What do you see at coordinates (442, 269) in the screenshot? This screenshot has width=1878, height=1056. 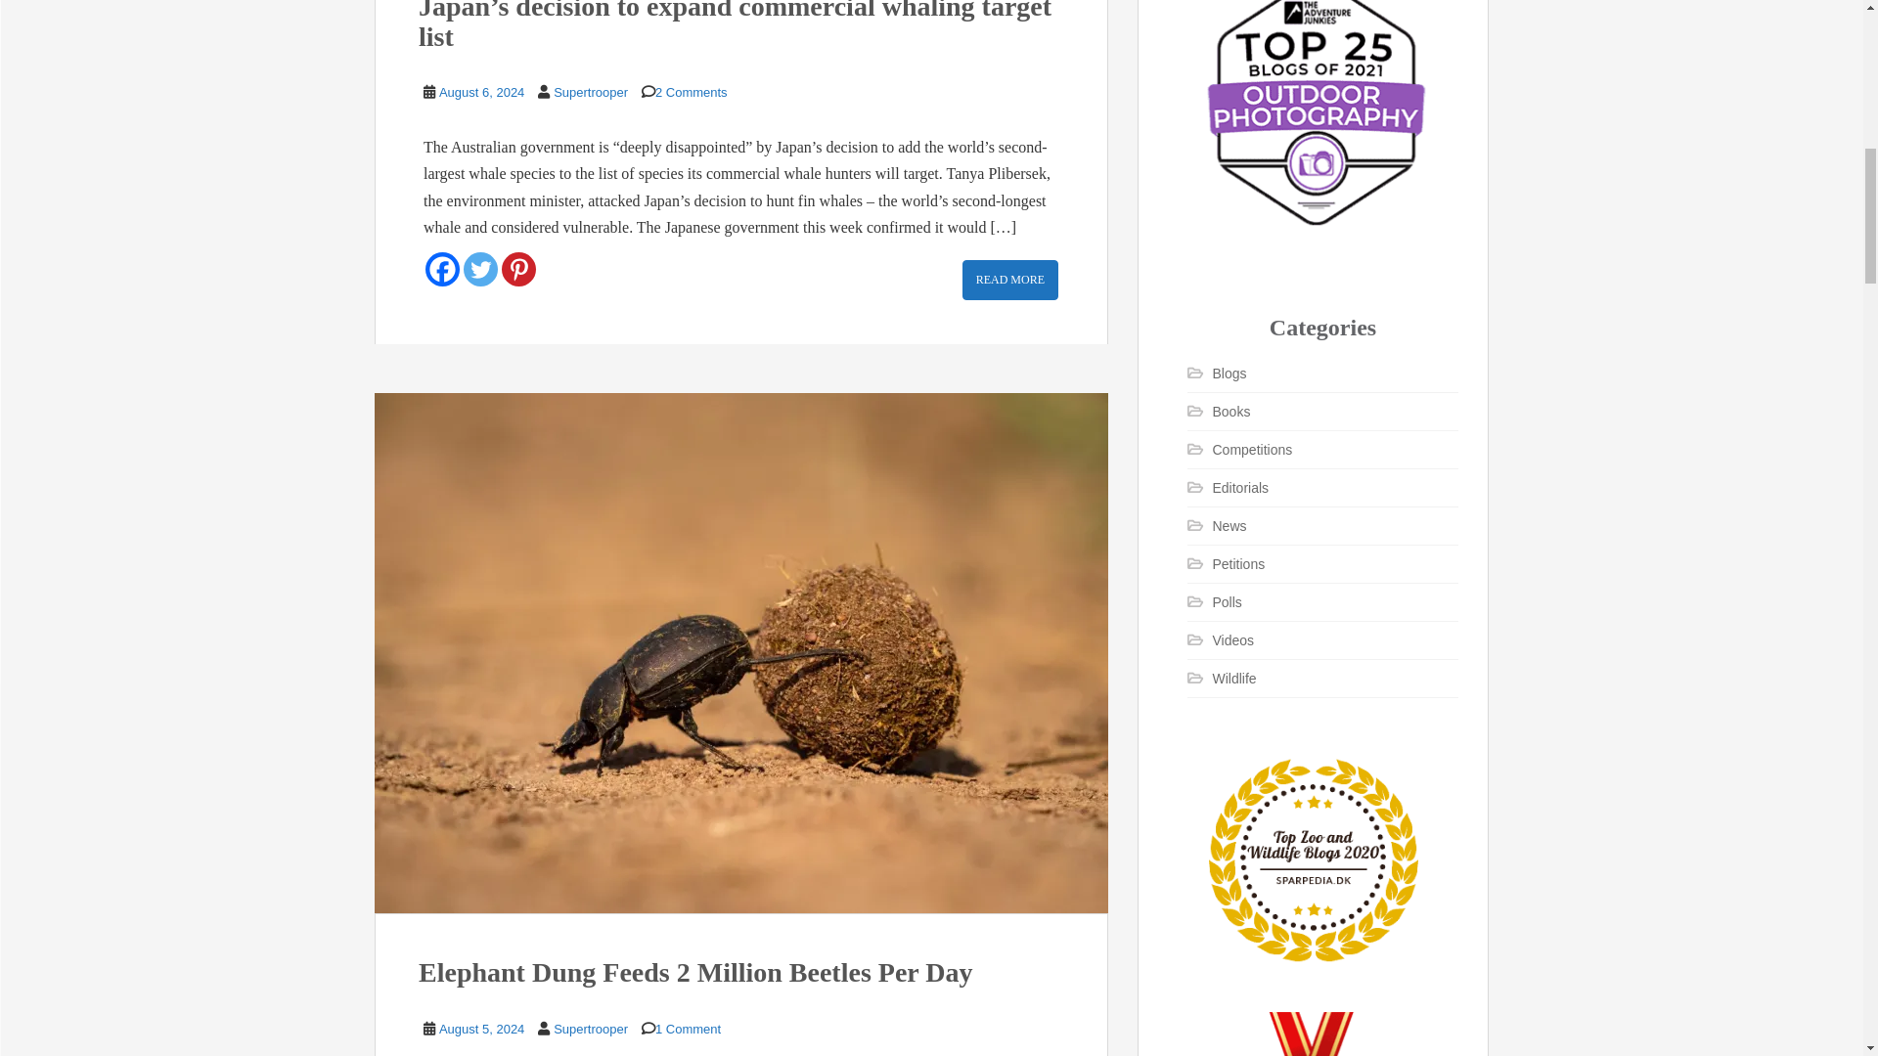 I see `Facebook` at bounding box center [442, 269].